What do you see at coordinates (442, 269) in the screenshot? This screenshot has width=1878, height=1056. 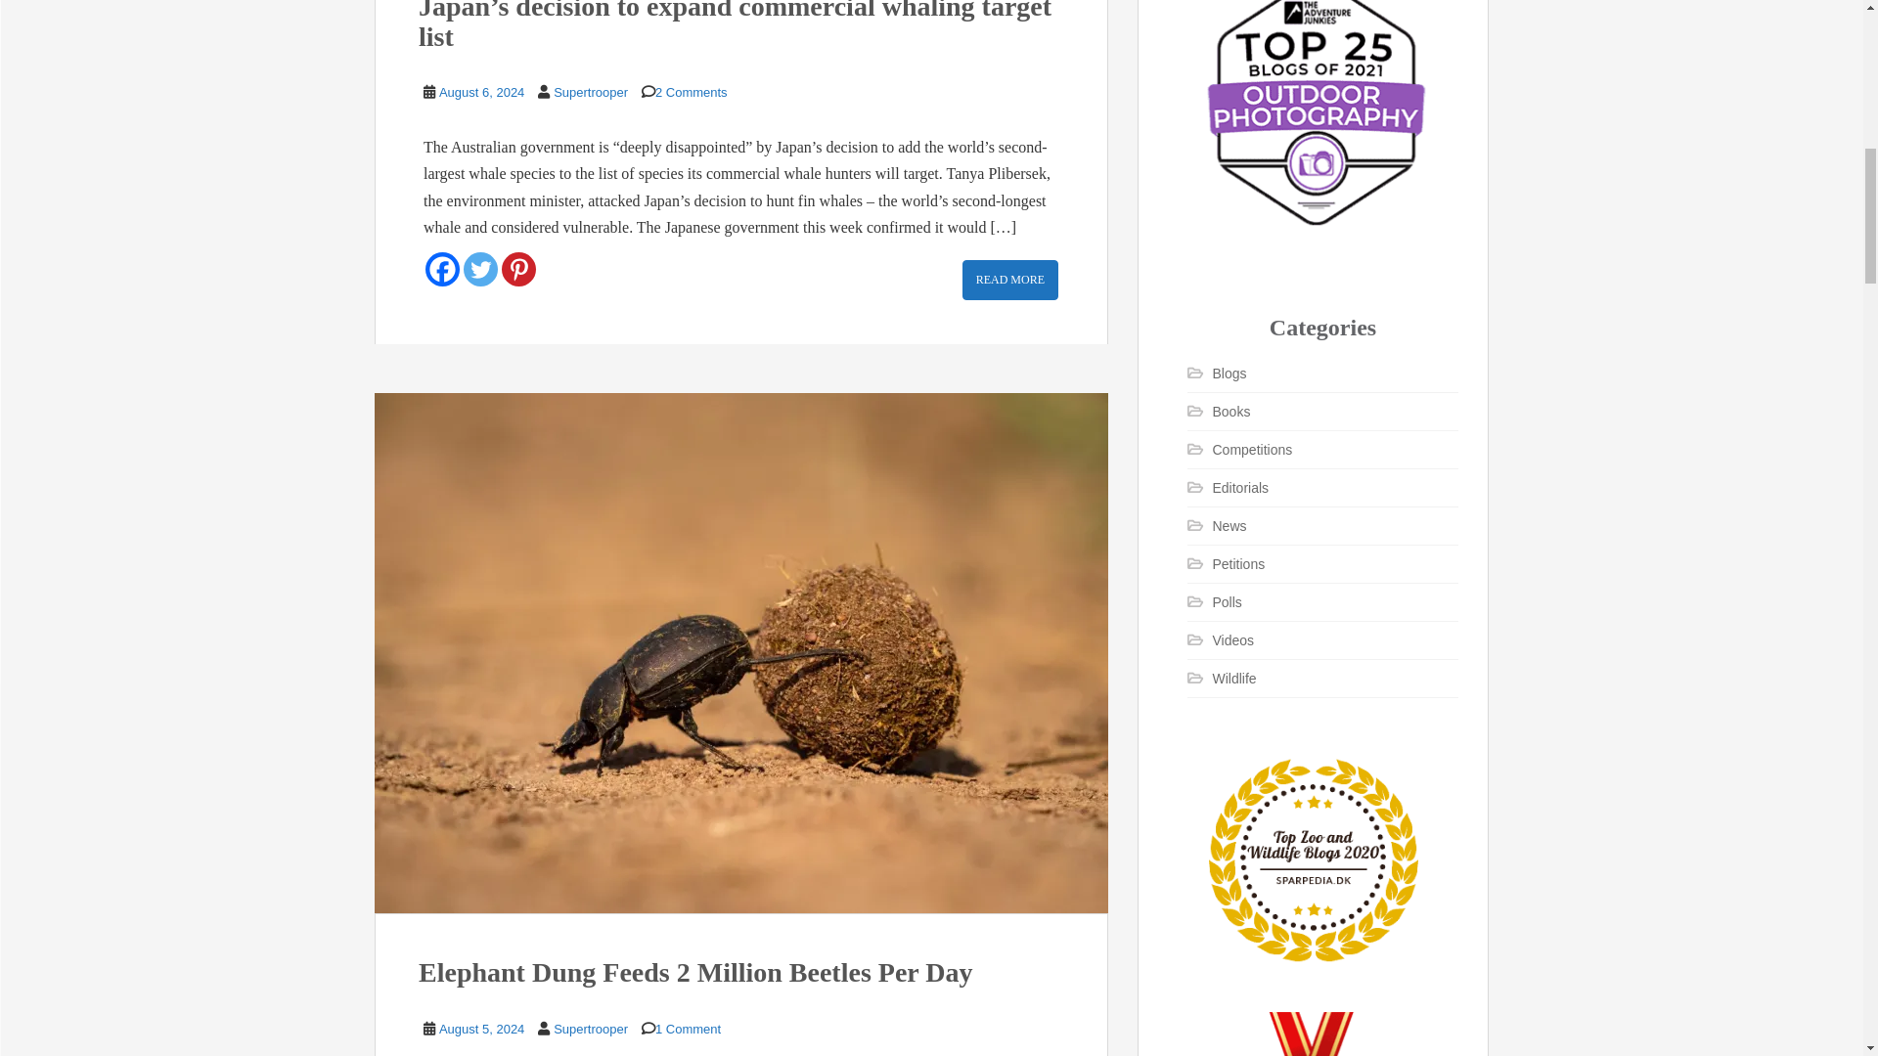 I see `Facebook` at bounding box center [442, 269].